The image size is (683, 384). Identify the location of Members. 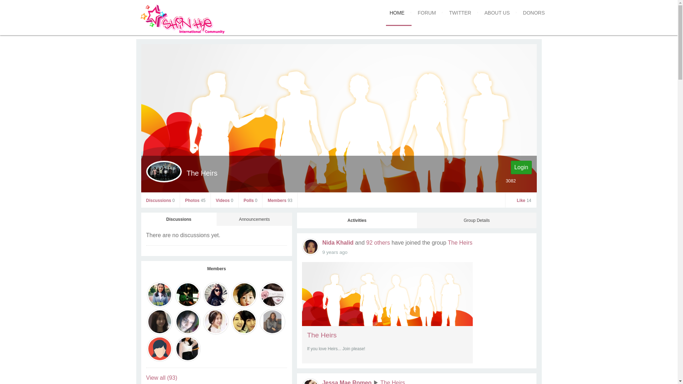
(216, 268).